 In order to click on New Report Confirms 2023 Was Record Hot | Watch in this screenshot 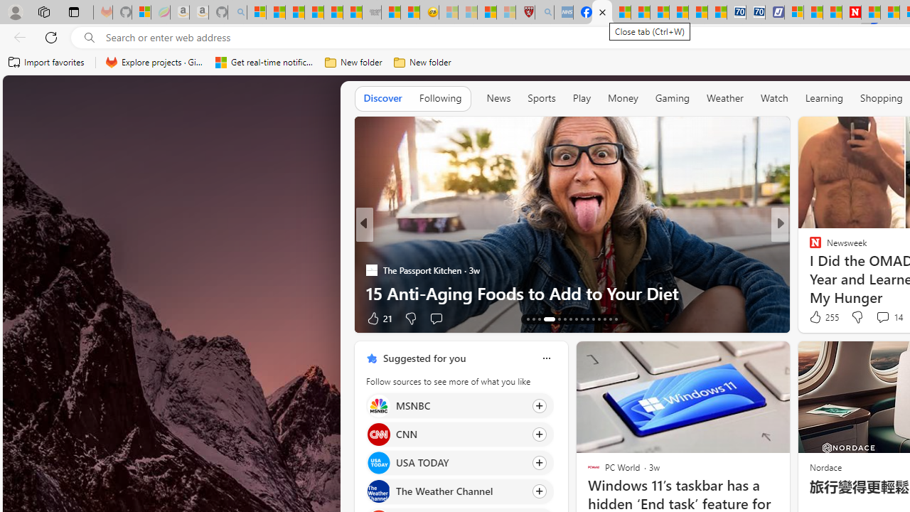, I will do `click(333, 13)`.